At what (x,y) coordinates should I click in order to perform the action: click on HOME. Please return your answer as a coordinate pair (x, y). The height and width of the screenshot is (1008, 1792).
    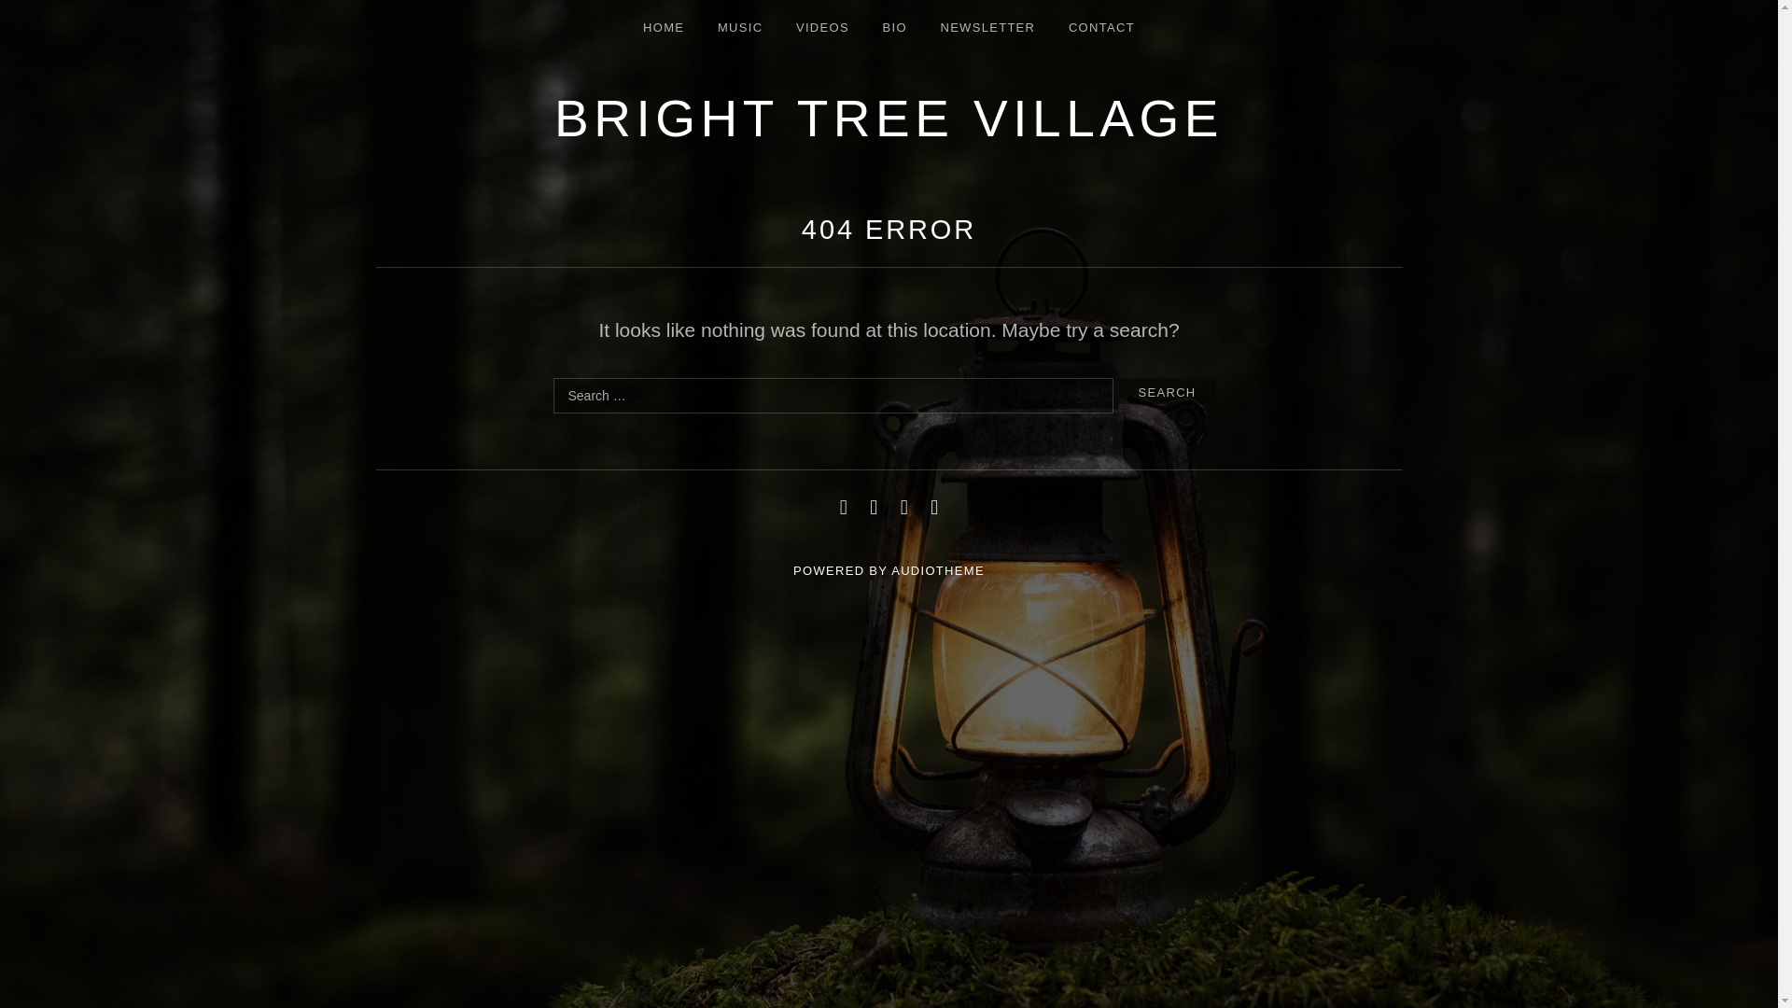
    Looking at the image, I should click on (663, 28).